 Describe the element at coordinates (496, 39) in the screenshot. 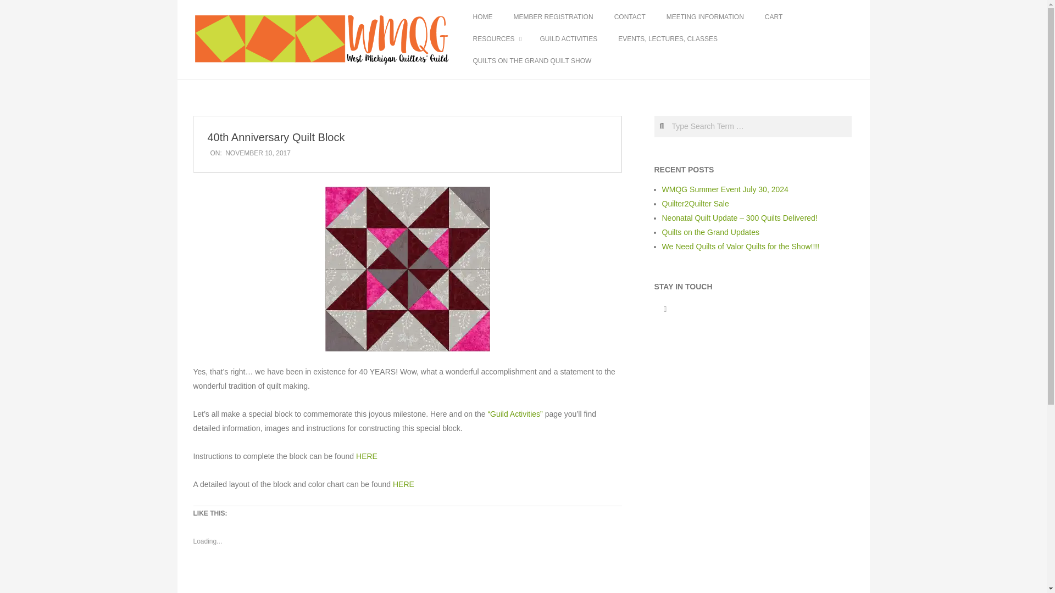

I see `RESOURCES` at that location.